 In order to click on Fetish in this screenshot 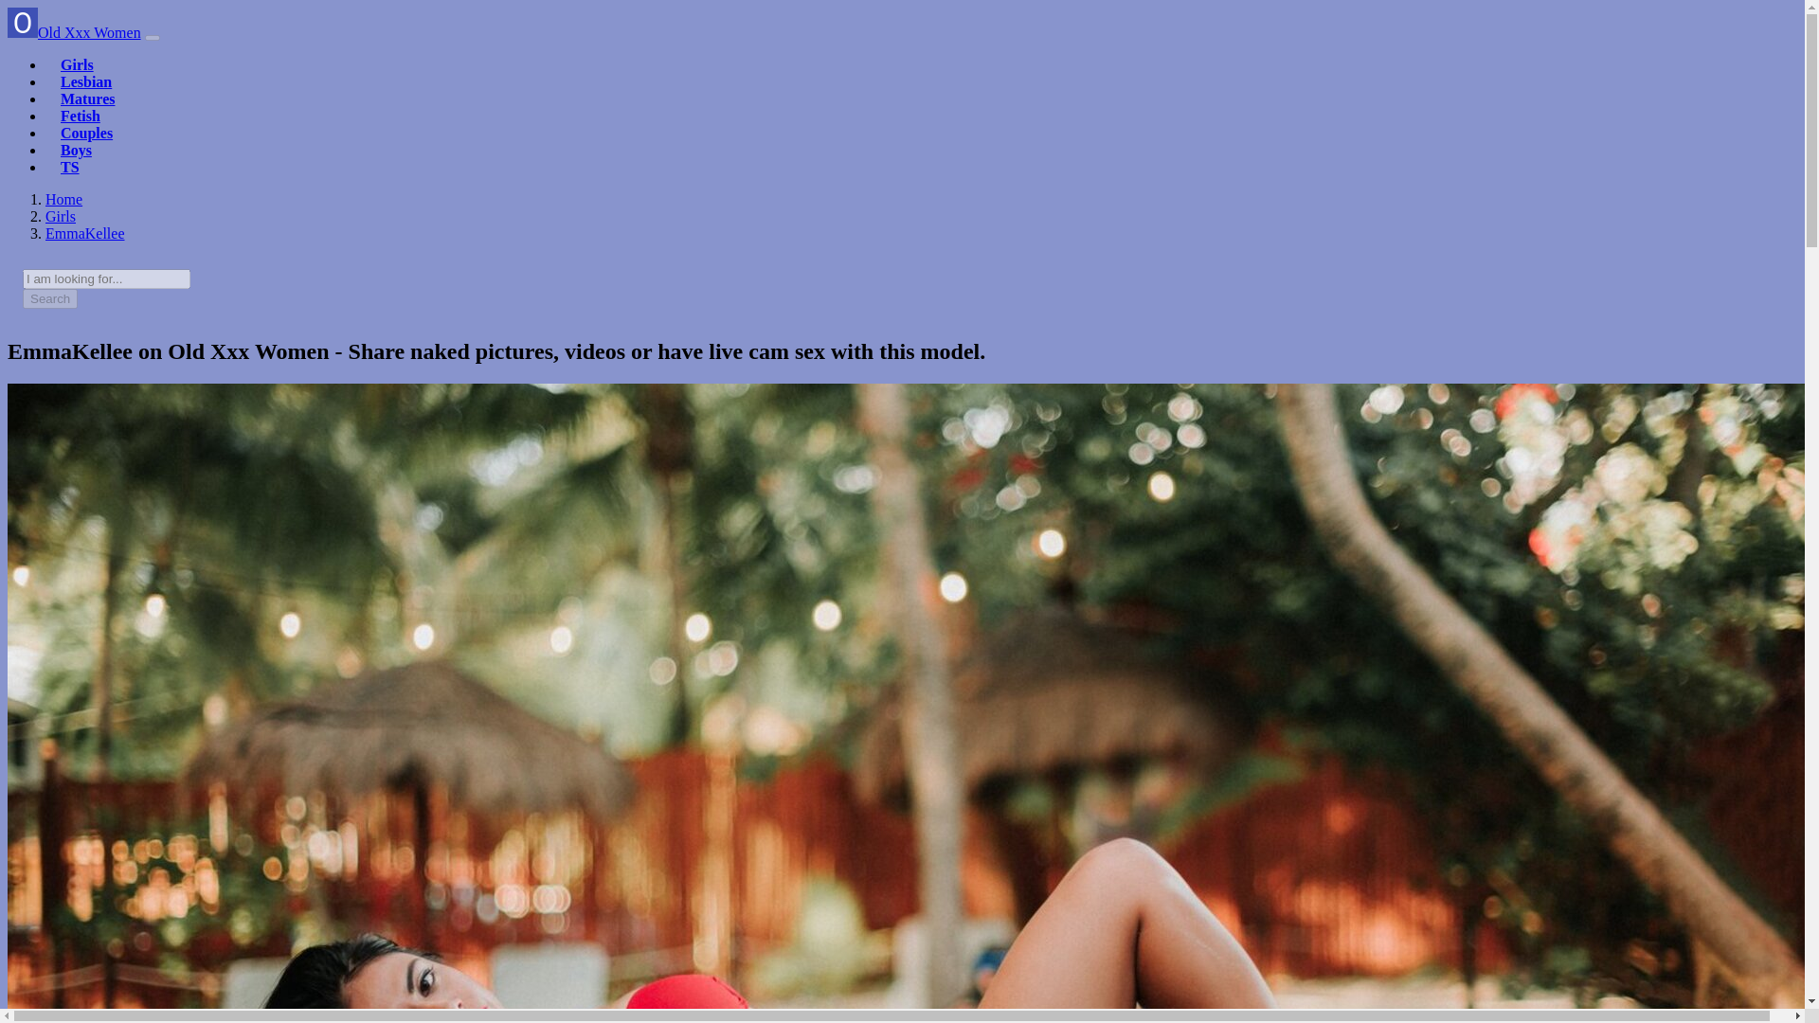, I will do `click(80, 116)`.